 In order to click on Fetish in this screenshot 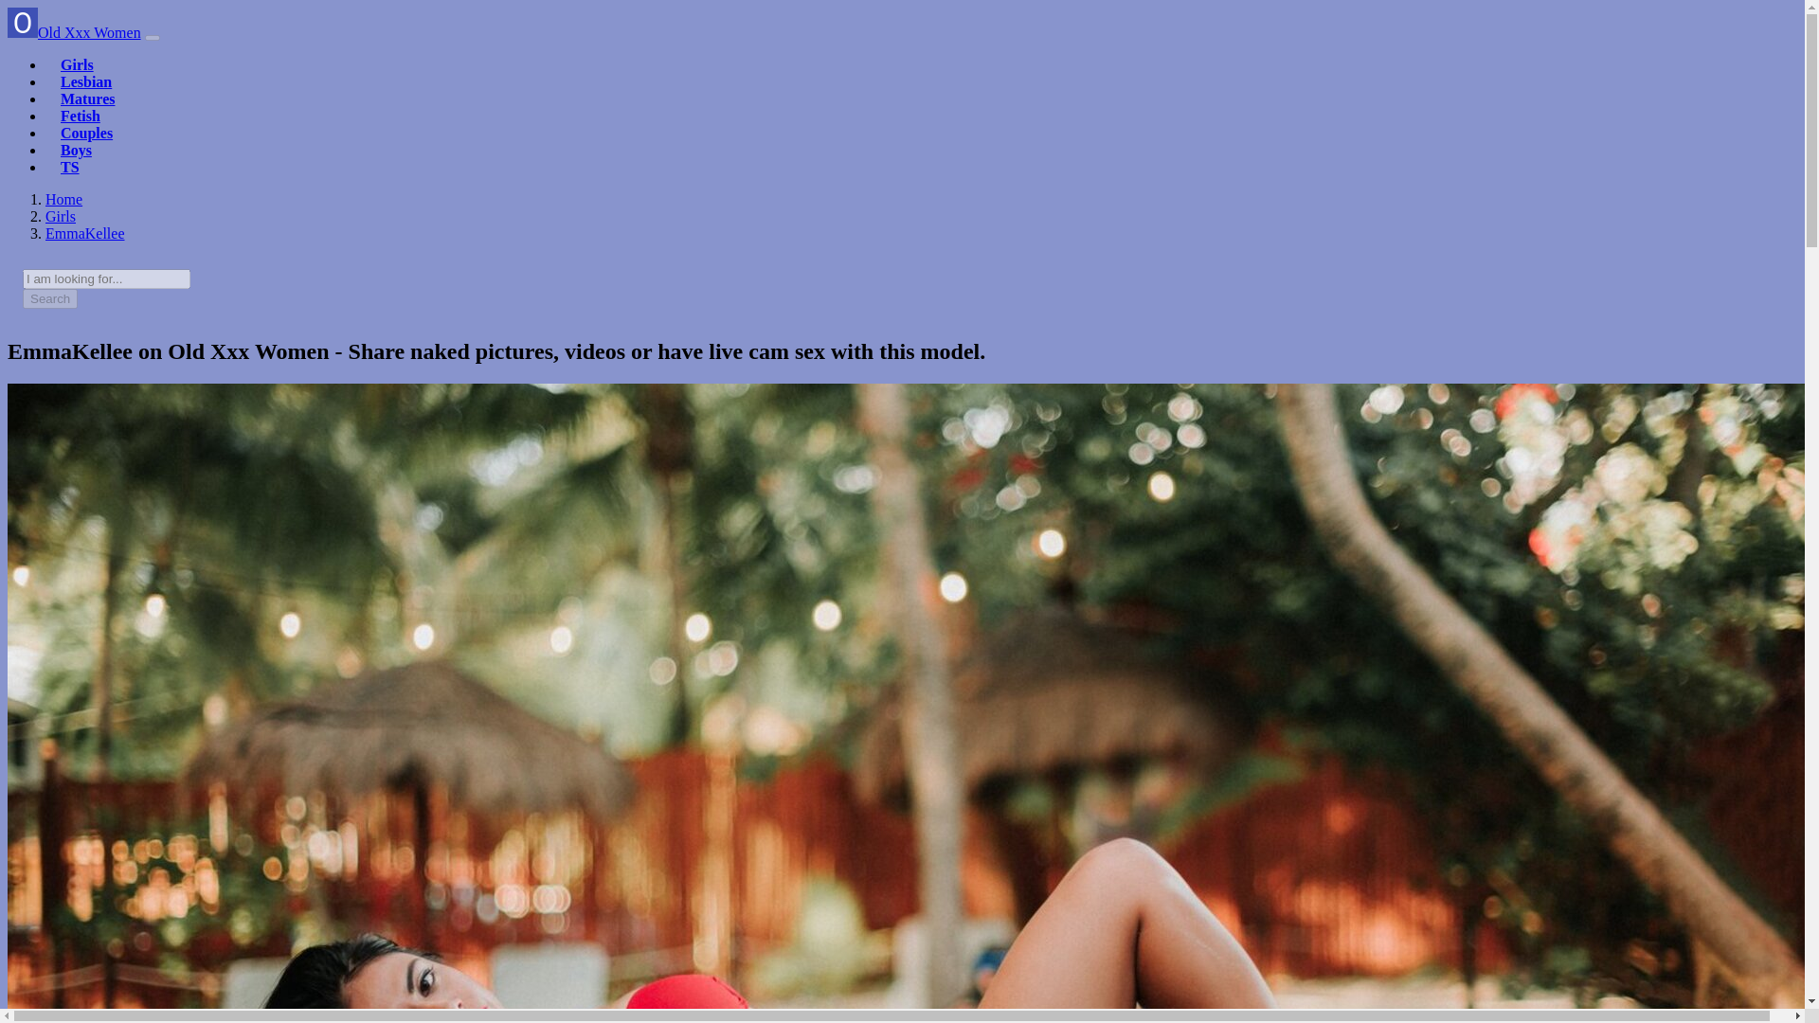, I will do `click(80, 116)`.